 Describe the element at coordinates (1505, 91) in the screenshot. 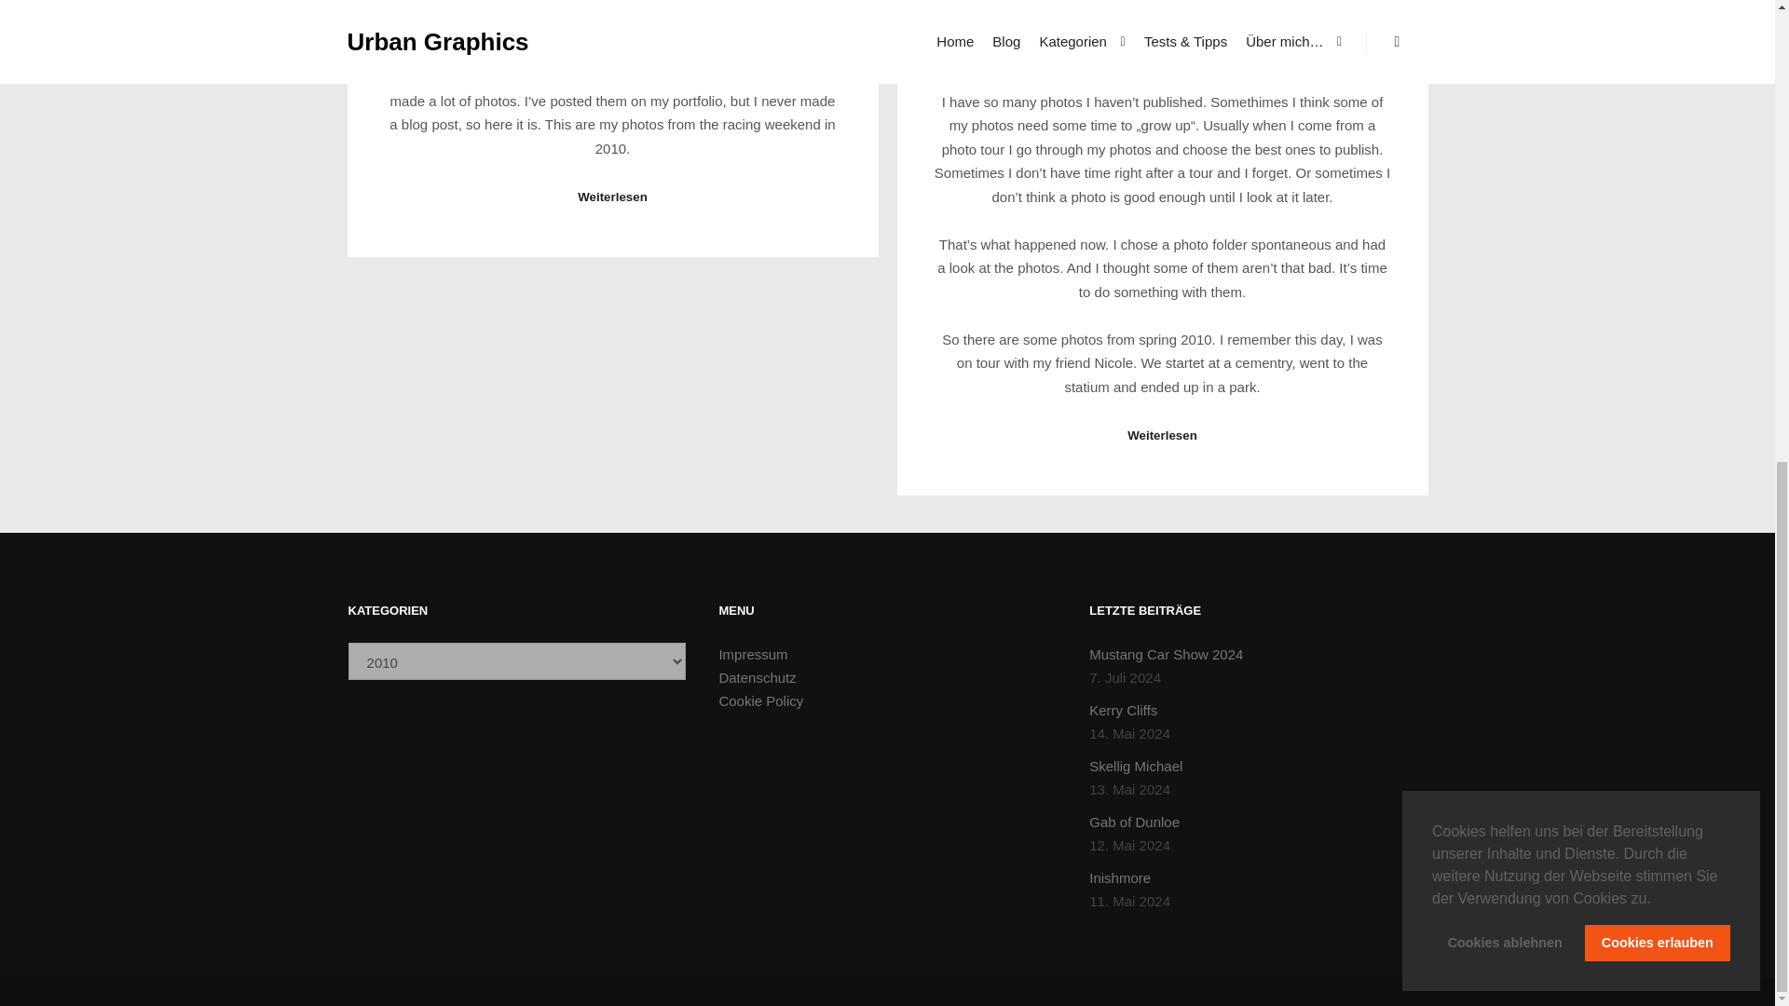

I see `Cookies ablehnen` at that location.